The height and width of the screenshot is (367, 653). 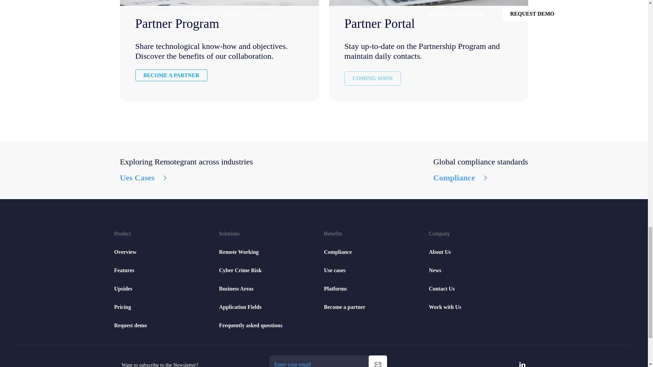 What do you see at coordinates (338, 252) in the screenshot?
I see `Compliance` at bounding box center [338, 252].